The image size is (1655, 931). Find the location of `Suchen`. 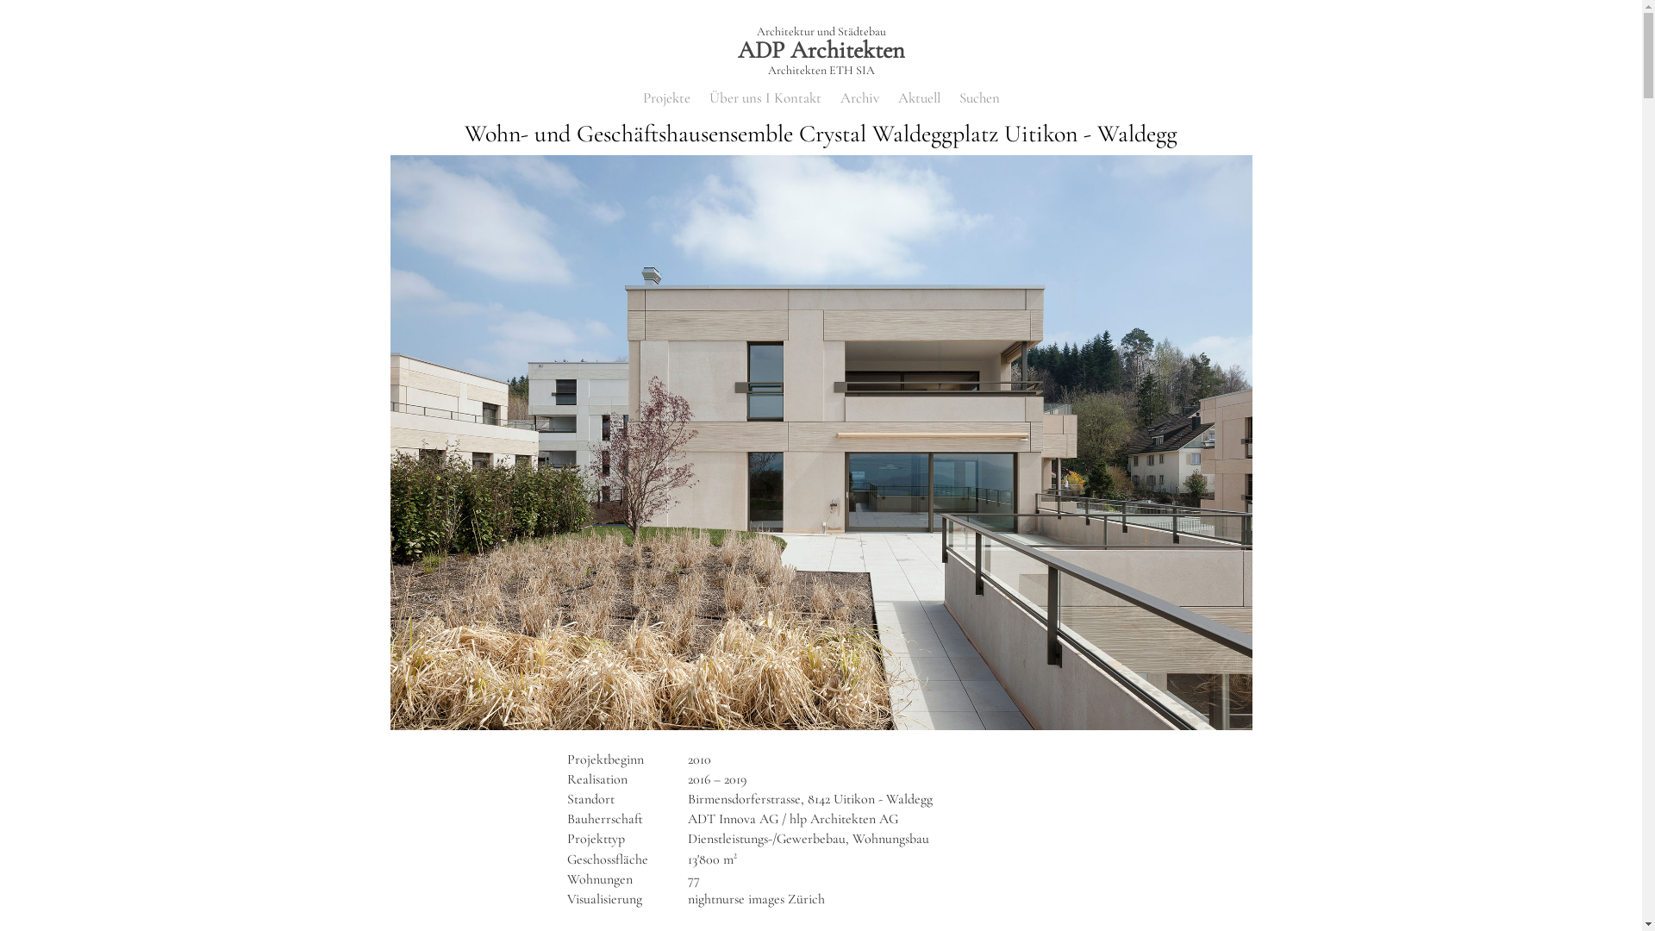

Suchen is located at coordinates (979, 99).